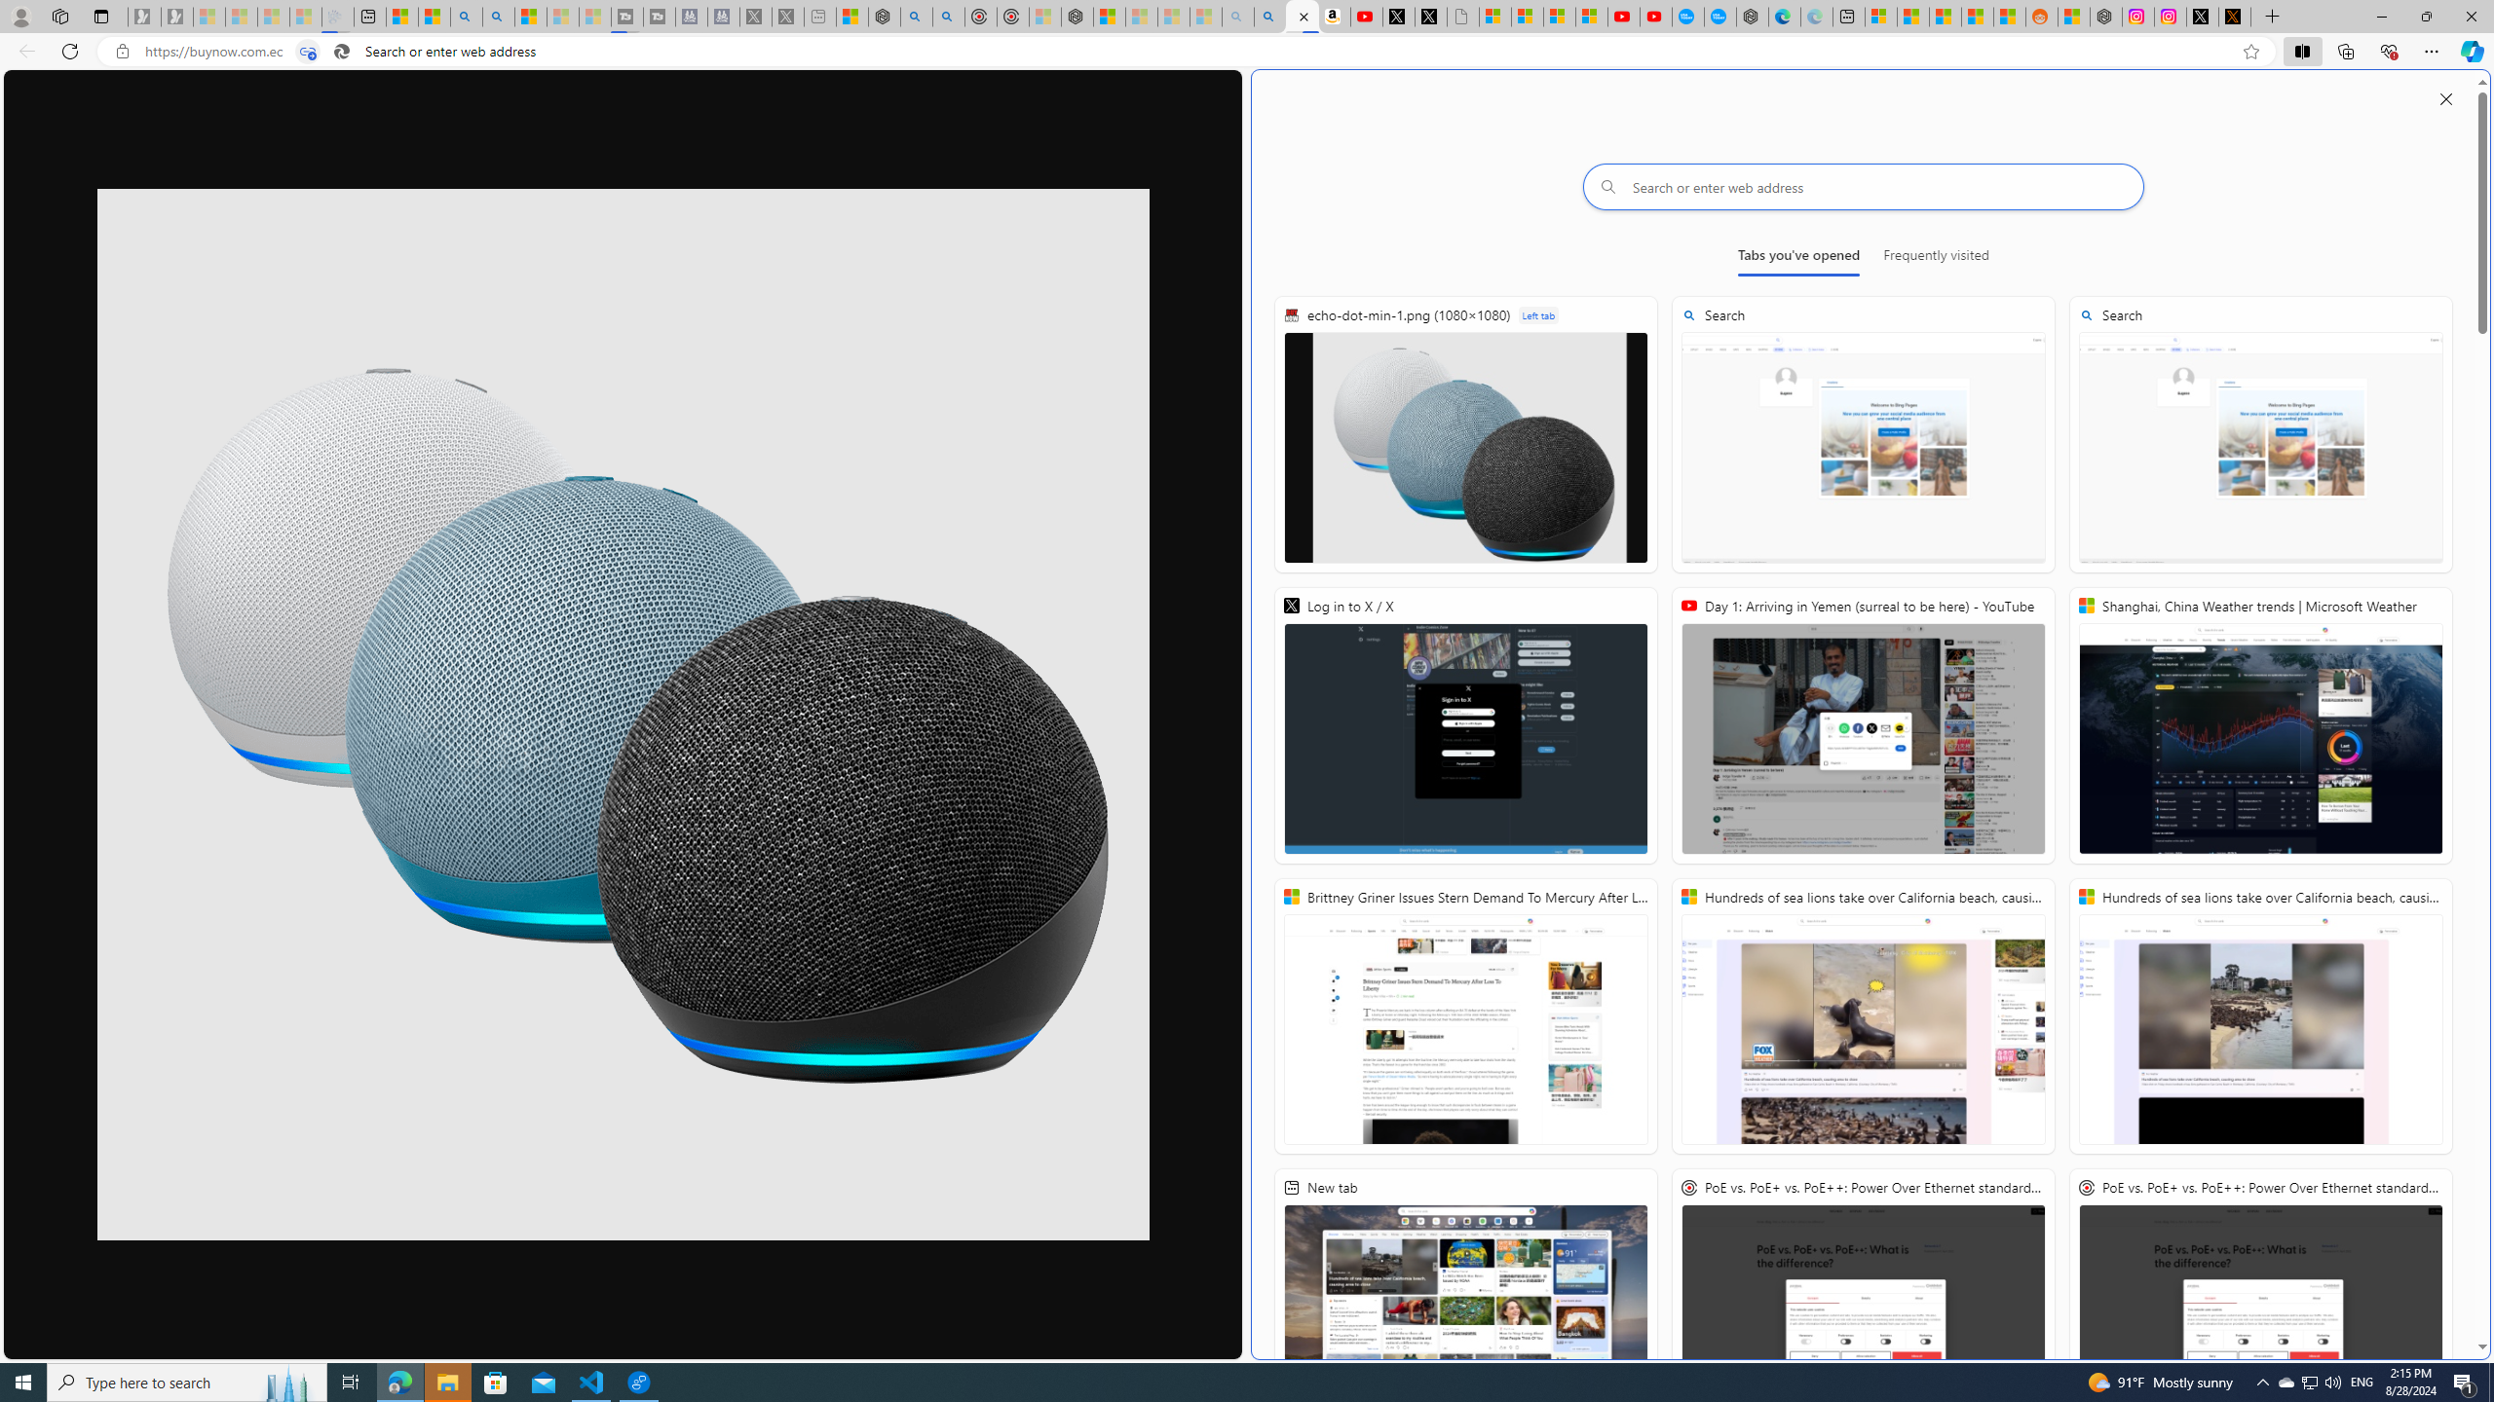 This screenshot has width=2494, height=1402. I want to click on Microsoft Start - Sleeping, so click(563, 17).